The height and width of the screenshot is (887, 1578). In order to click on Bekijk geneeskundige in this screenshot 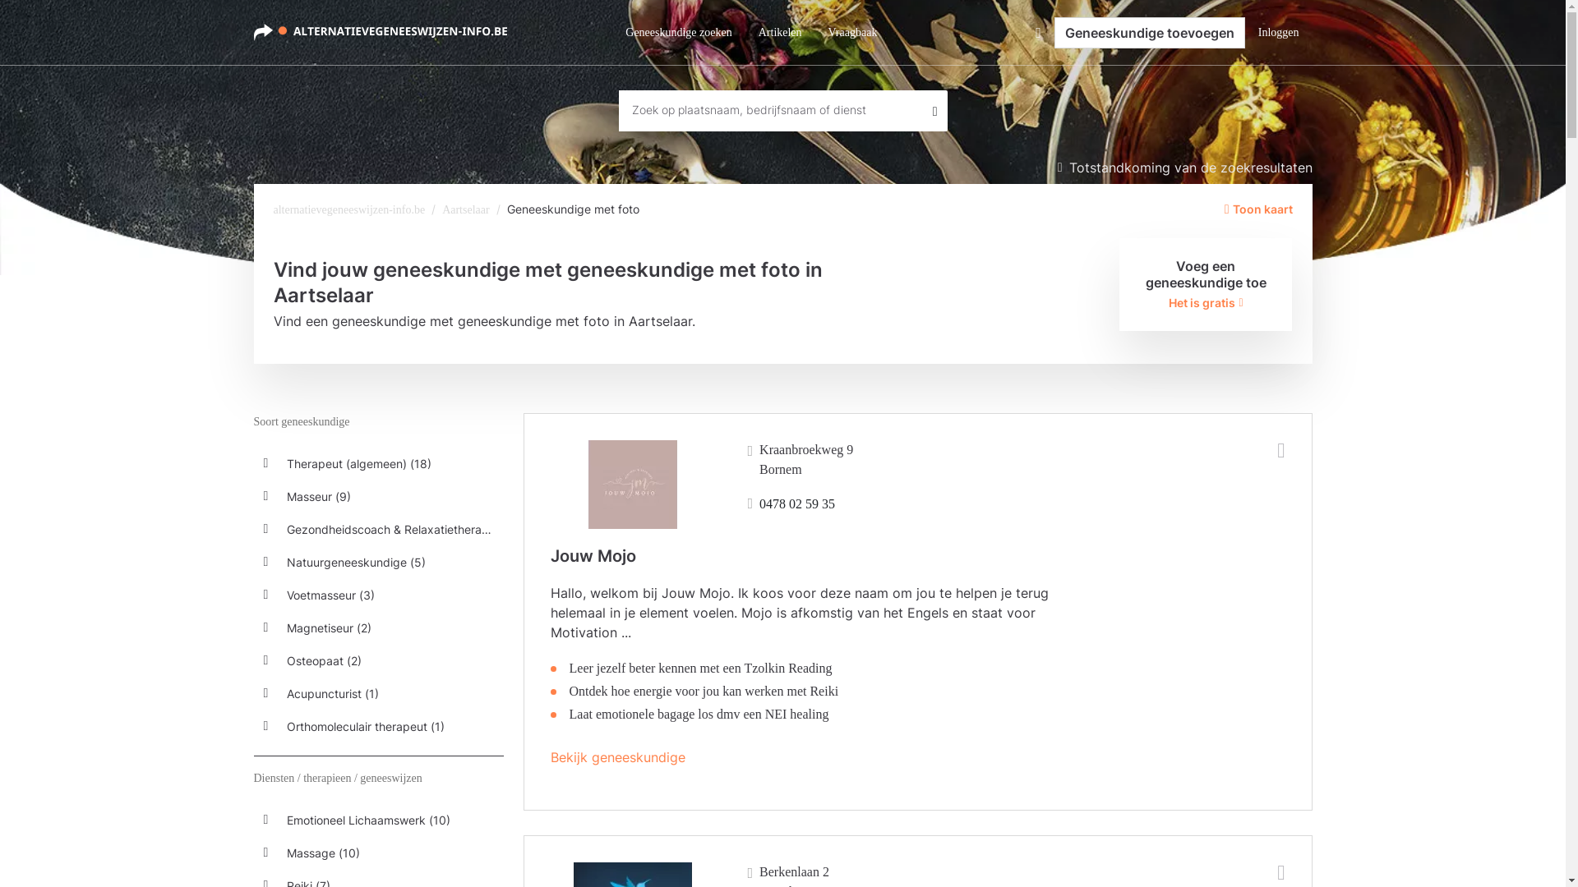, I will do `click(618, 757)`.